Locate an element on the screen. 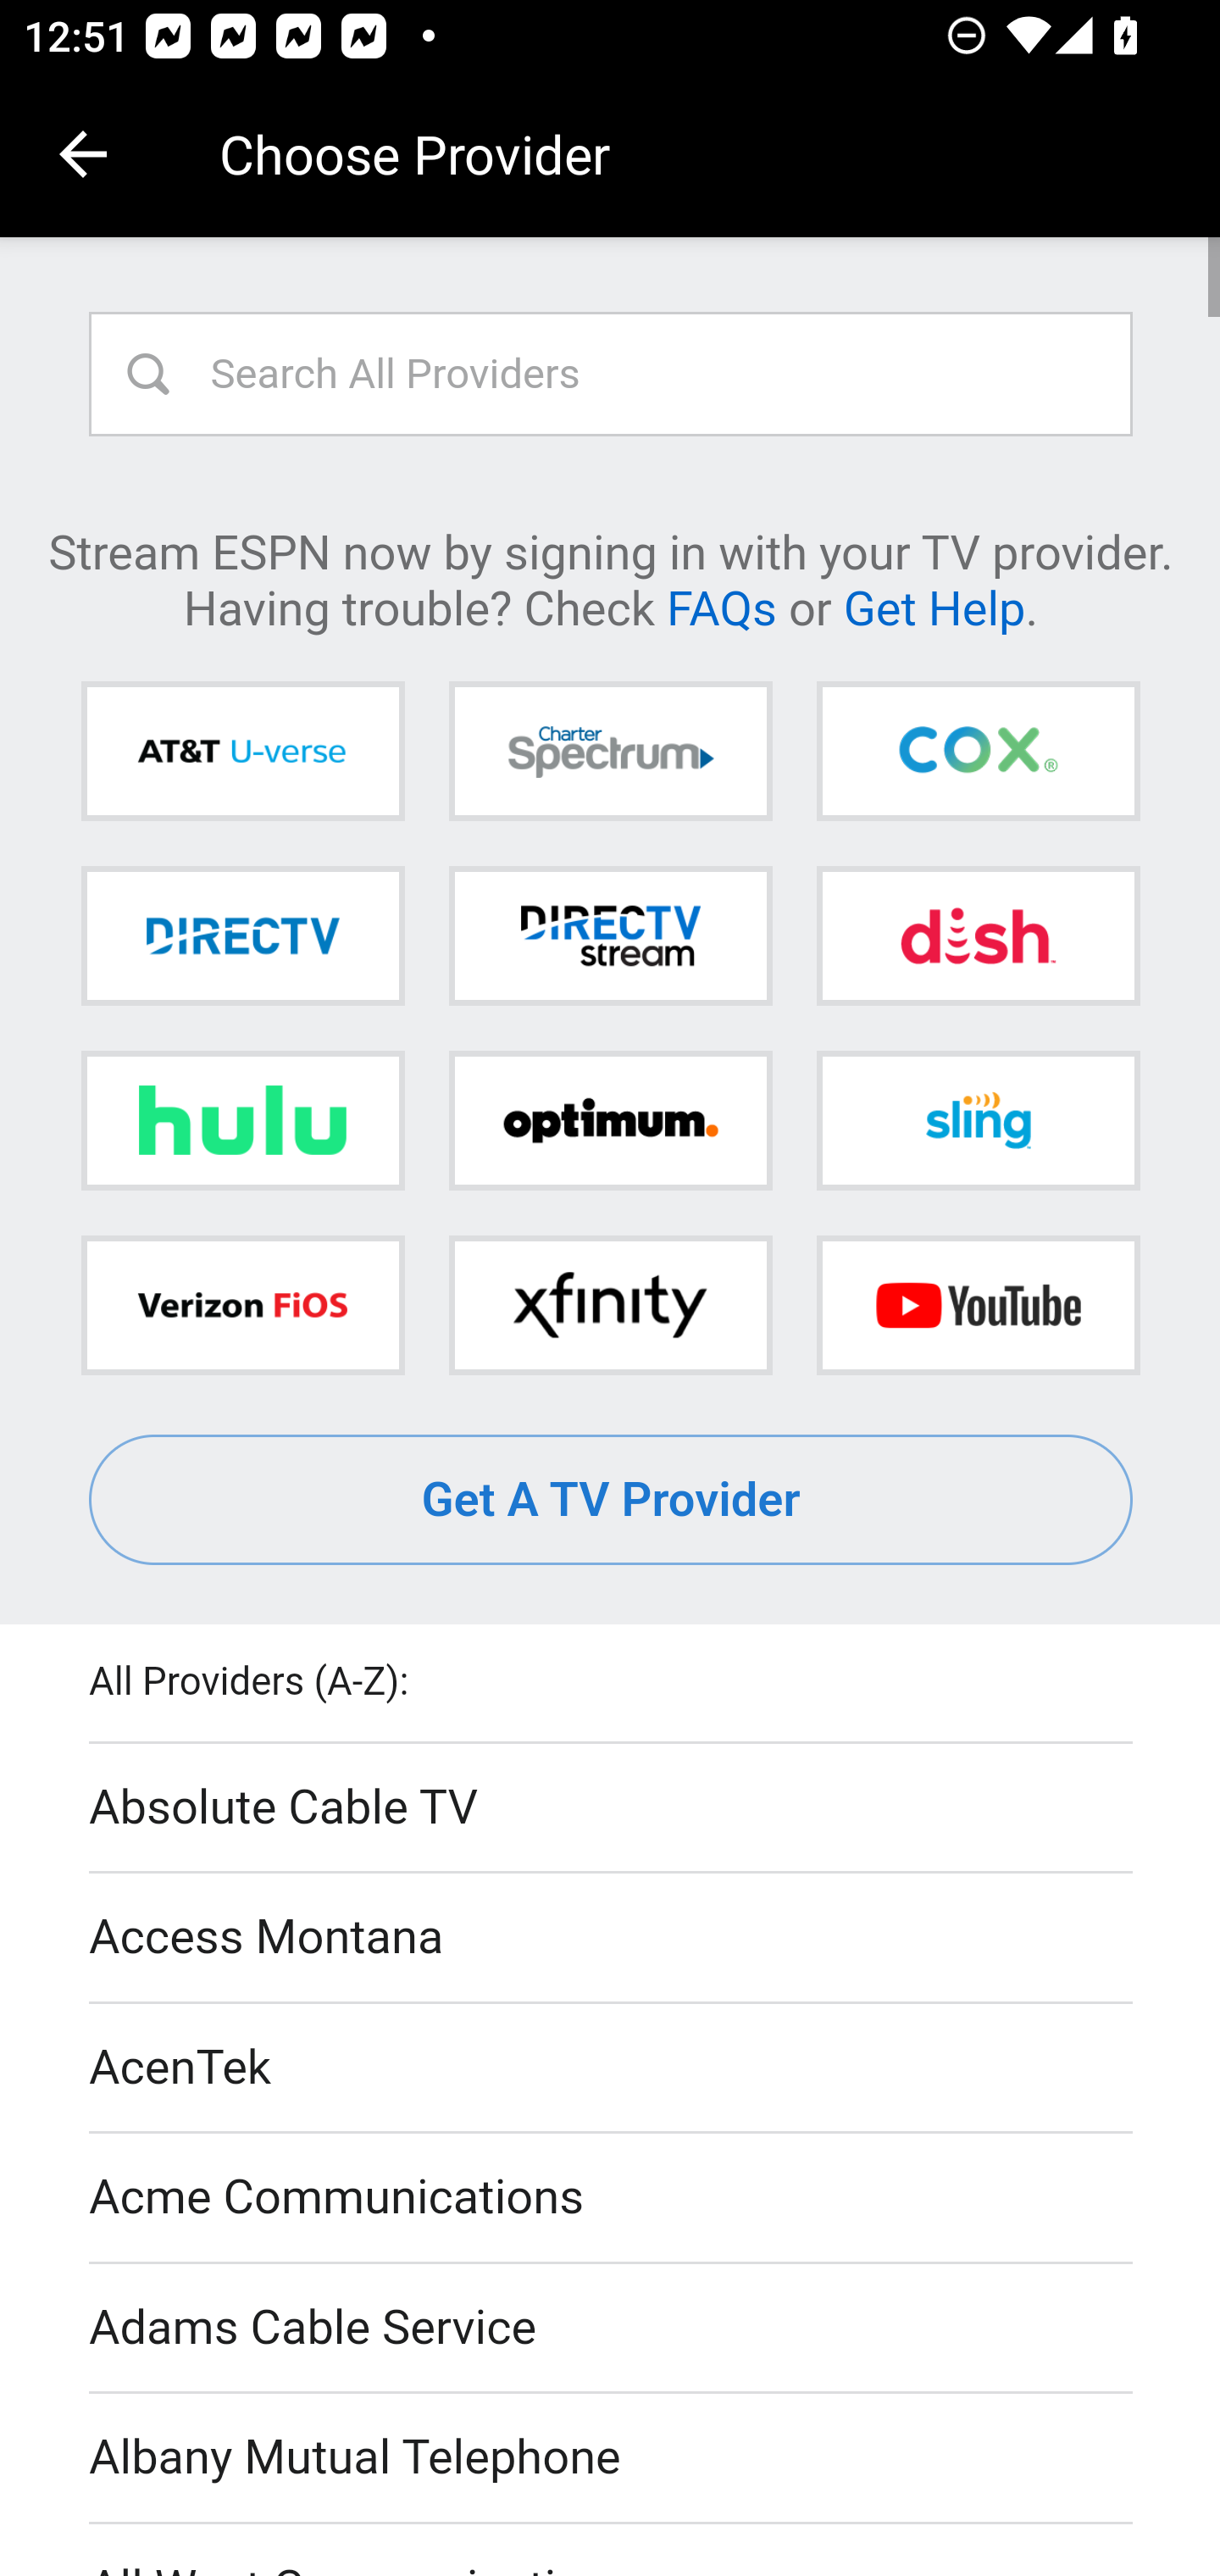 The width and height of the screenshot is (1220, 2576). Xfinity is located at coordinates (610, 1305).